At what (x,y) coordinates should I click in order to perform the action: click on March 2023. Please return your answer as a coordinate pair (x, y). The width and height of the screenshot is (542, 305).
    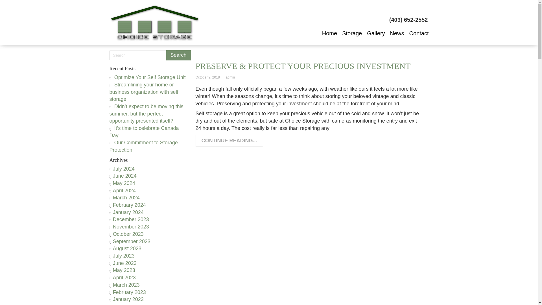
    Looking at the image, I should click on (126, 285).